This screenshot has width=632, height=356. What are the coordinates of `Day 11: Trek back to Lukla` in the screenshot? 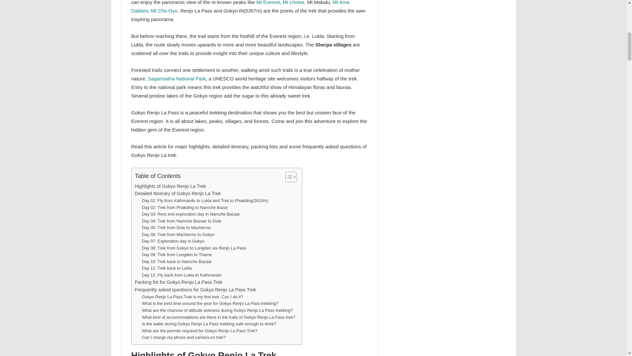 It's located at (167, 268).